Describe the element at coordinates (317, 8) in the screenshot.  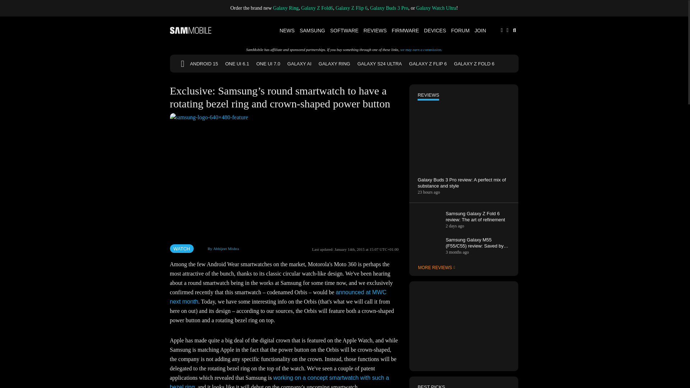
I see `Galaxy Z Fold6` at that location.